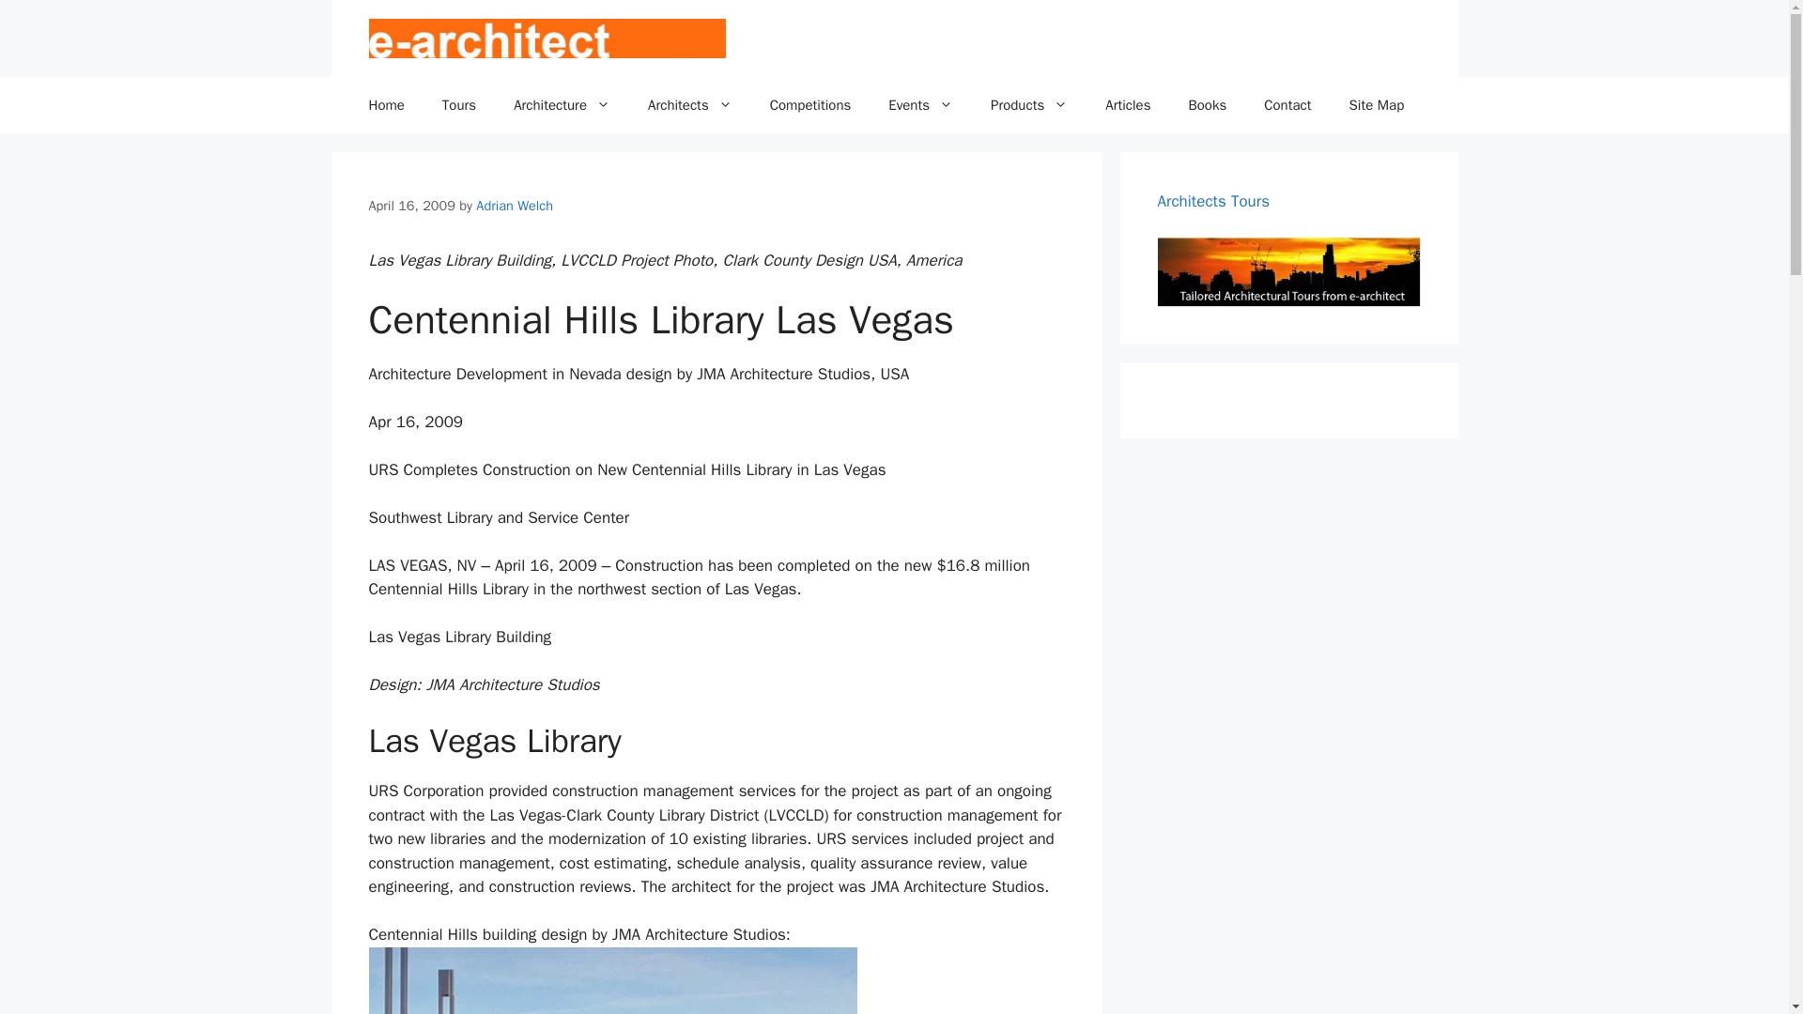 This screenshot has width=1803, height=1014. I want to click on Home, so click(385, 105).